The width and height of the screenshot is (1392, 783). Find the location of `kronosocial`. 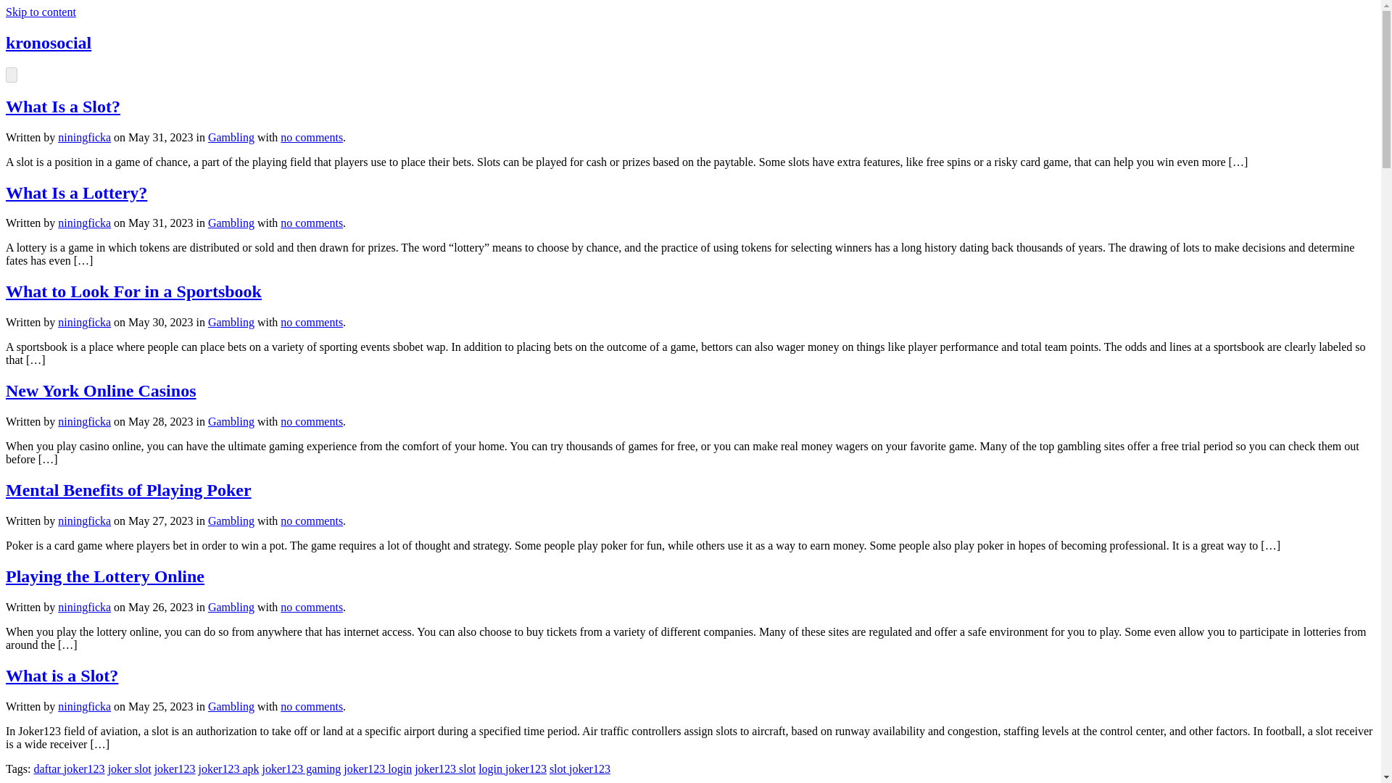

kronosocial is located at coordinates (48, 43).